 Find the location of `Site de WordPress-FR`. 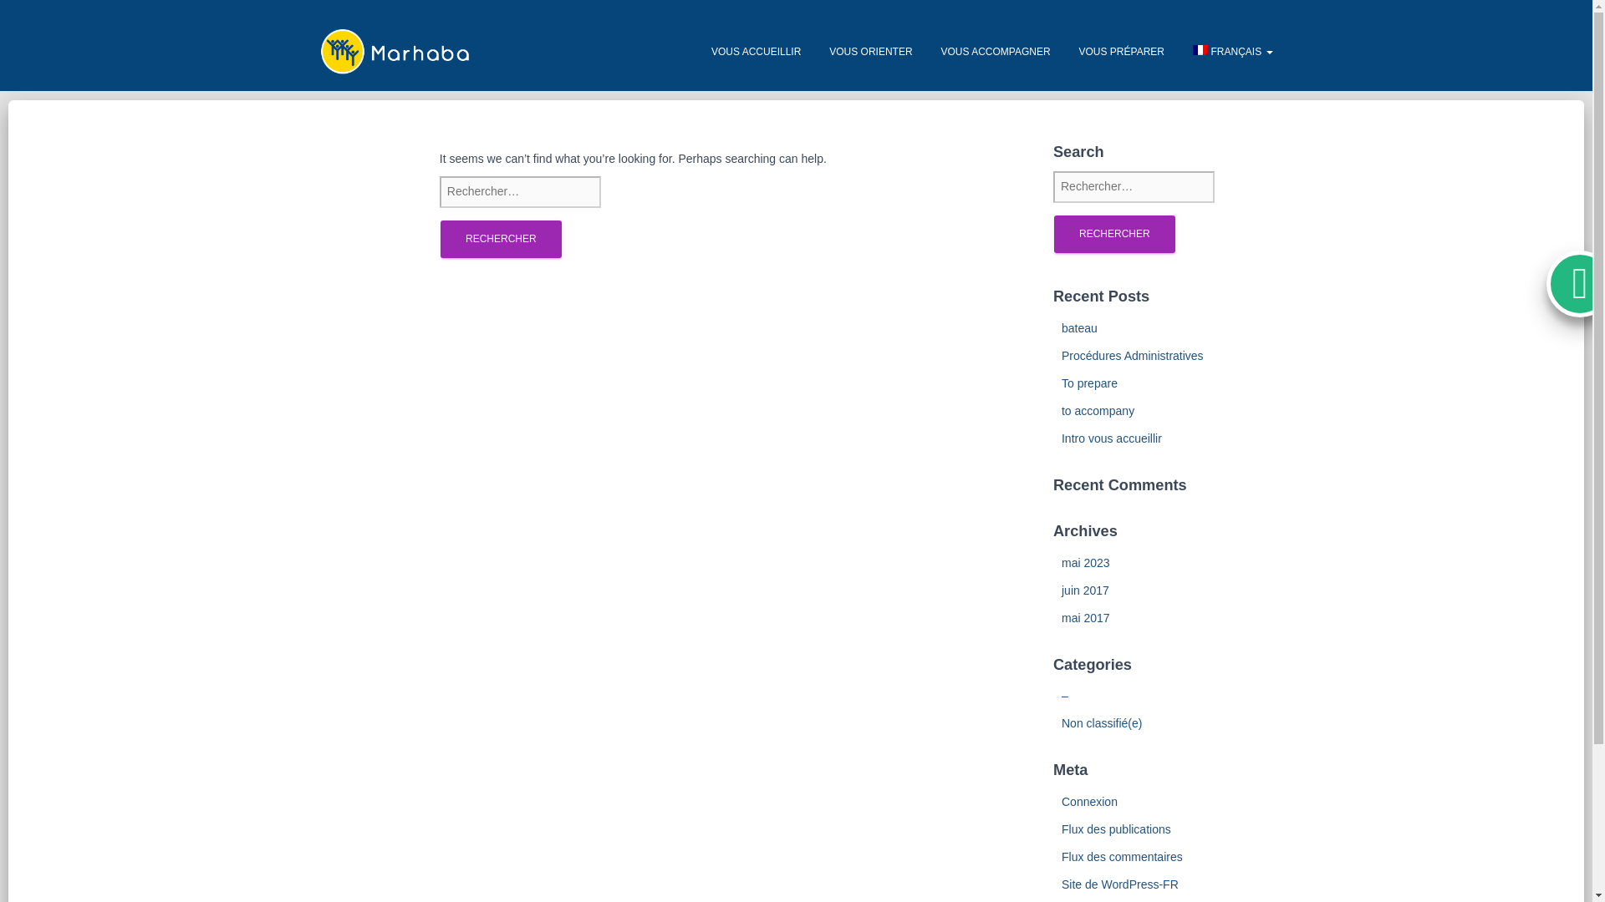

Site de WordPress-FR is located at coordinates (1119, 884).